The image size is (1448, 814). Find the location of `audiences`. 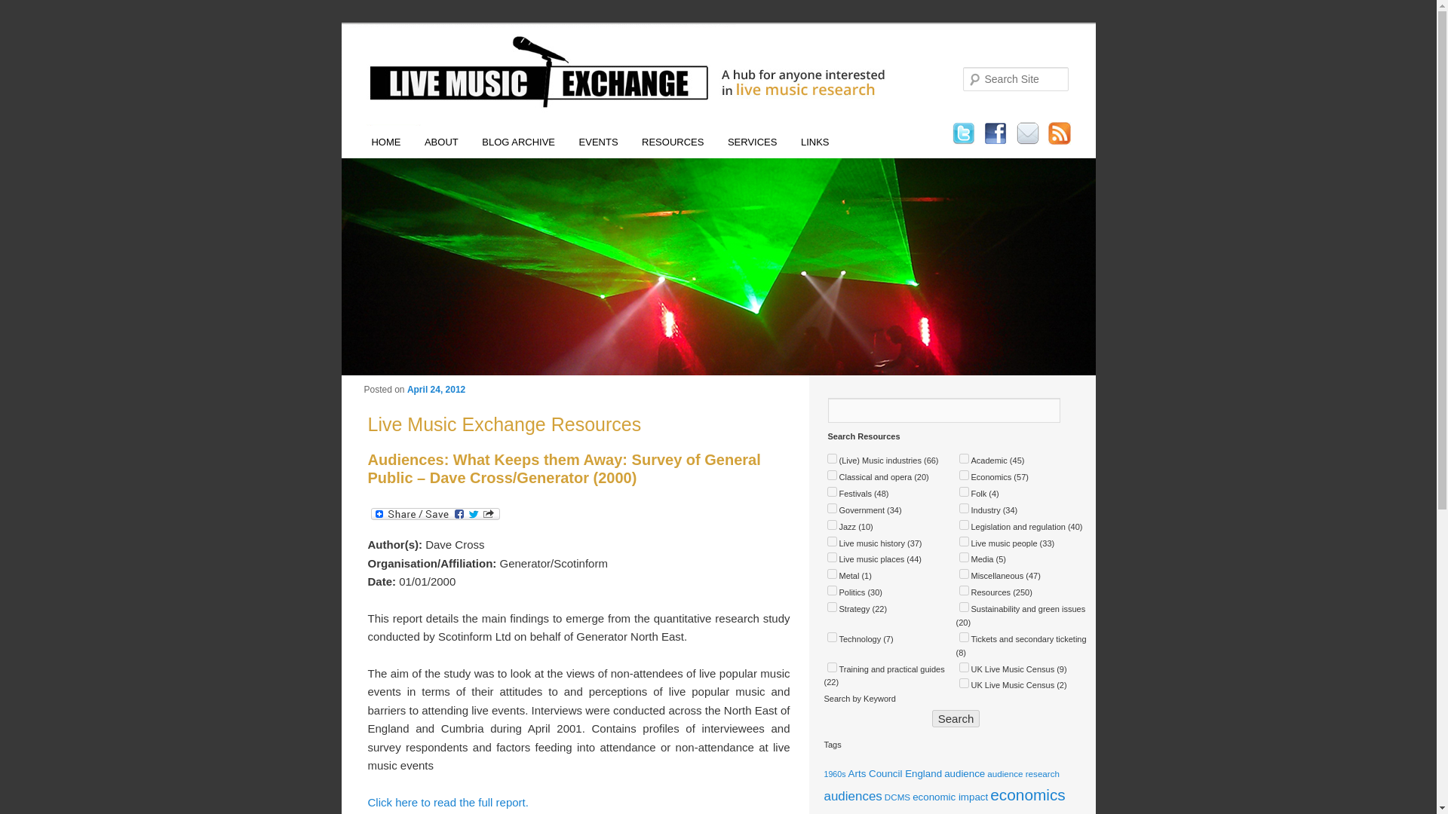

audiences is located at coordinates (852, 796).